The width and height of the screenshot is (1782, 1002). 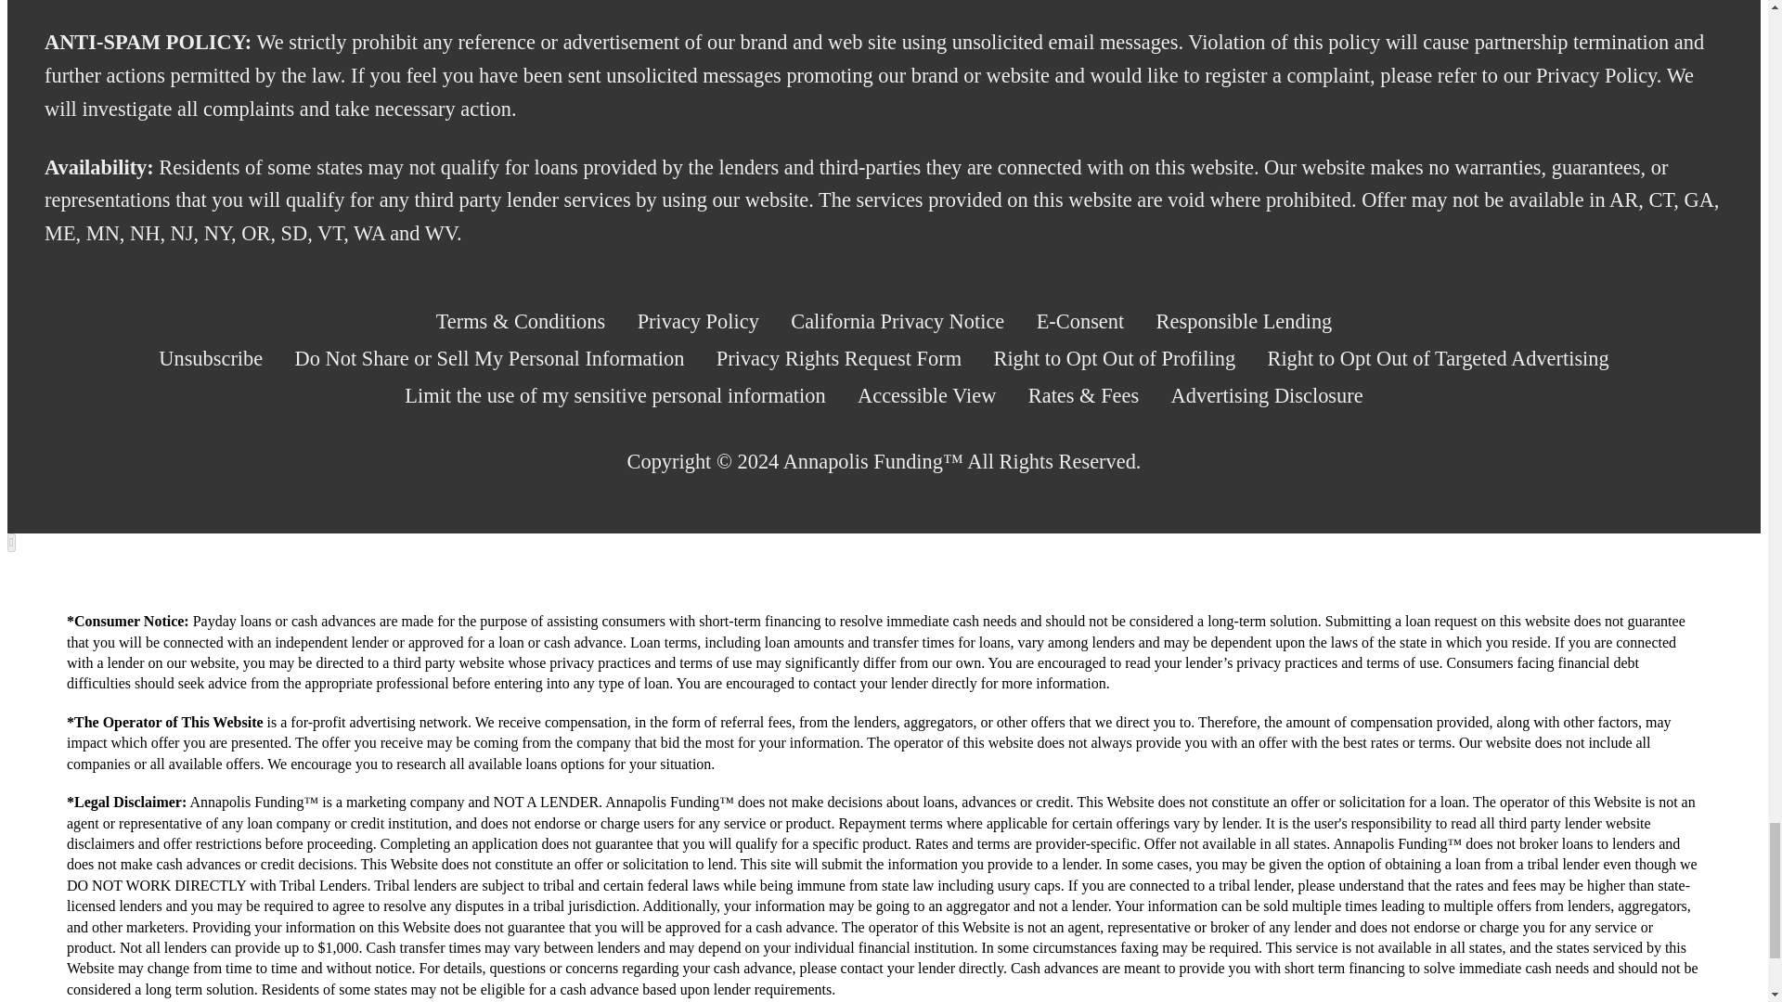 What do you see at coordinates (926, 395) in the screenshot?
I see `Accessible View` at bounding box center [926, 395].